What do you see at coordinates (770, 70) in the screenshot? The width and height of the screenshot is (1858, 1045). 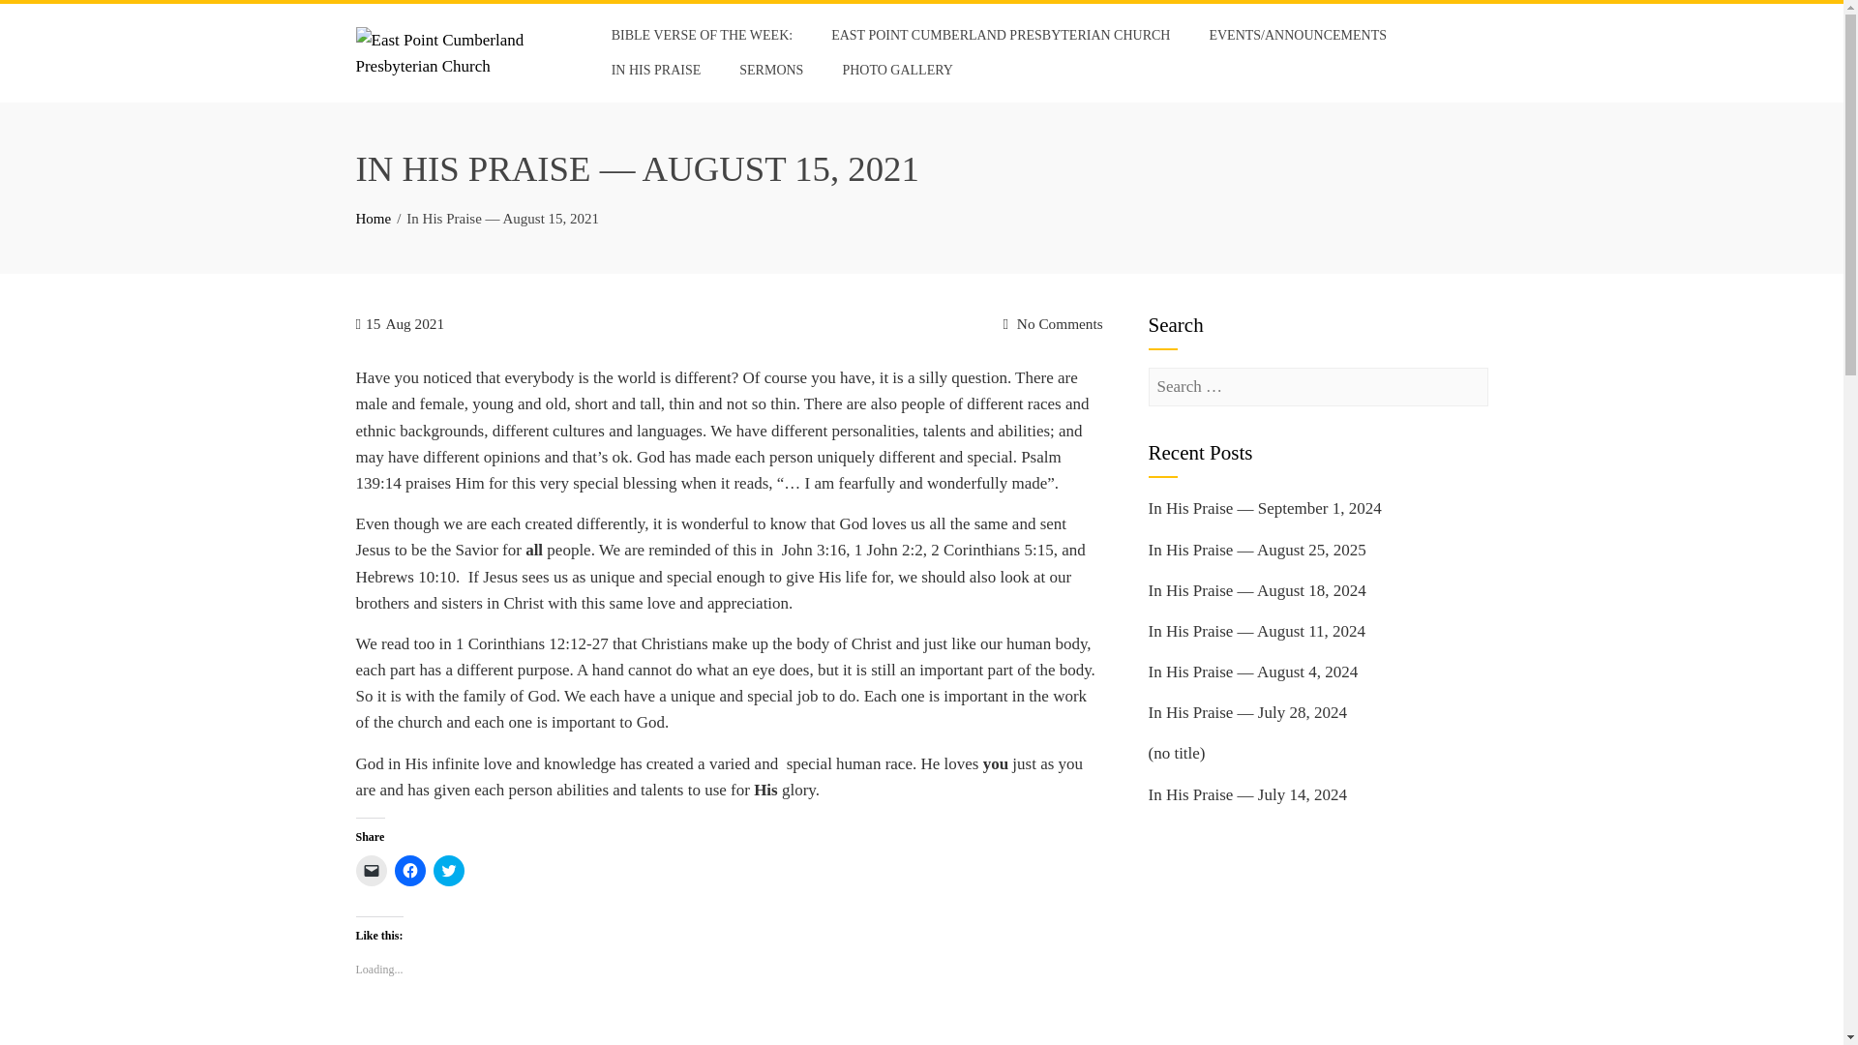 I see `SERMONS` at bounding box center [770, 70].